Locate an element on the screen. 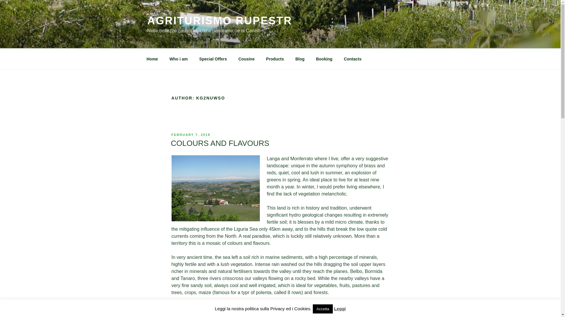  Cousine is located at coordinates (246, 59).